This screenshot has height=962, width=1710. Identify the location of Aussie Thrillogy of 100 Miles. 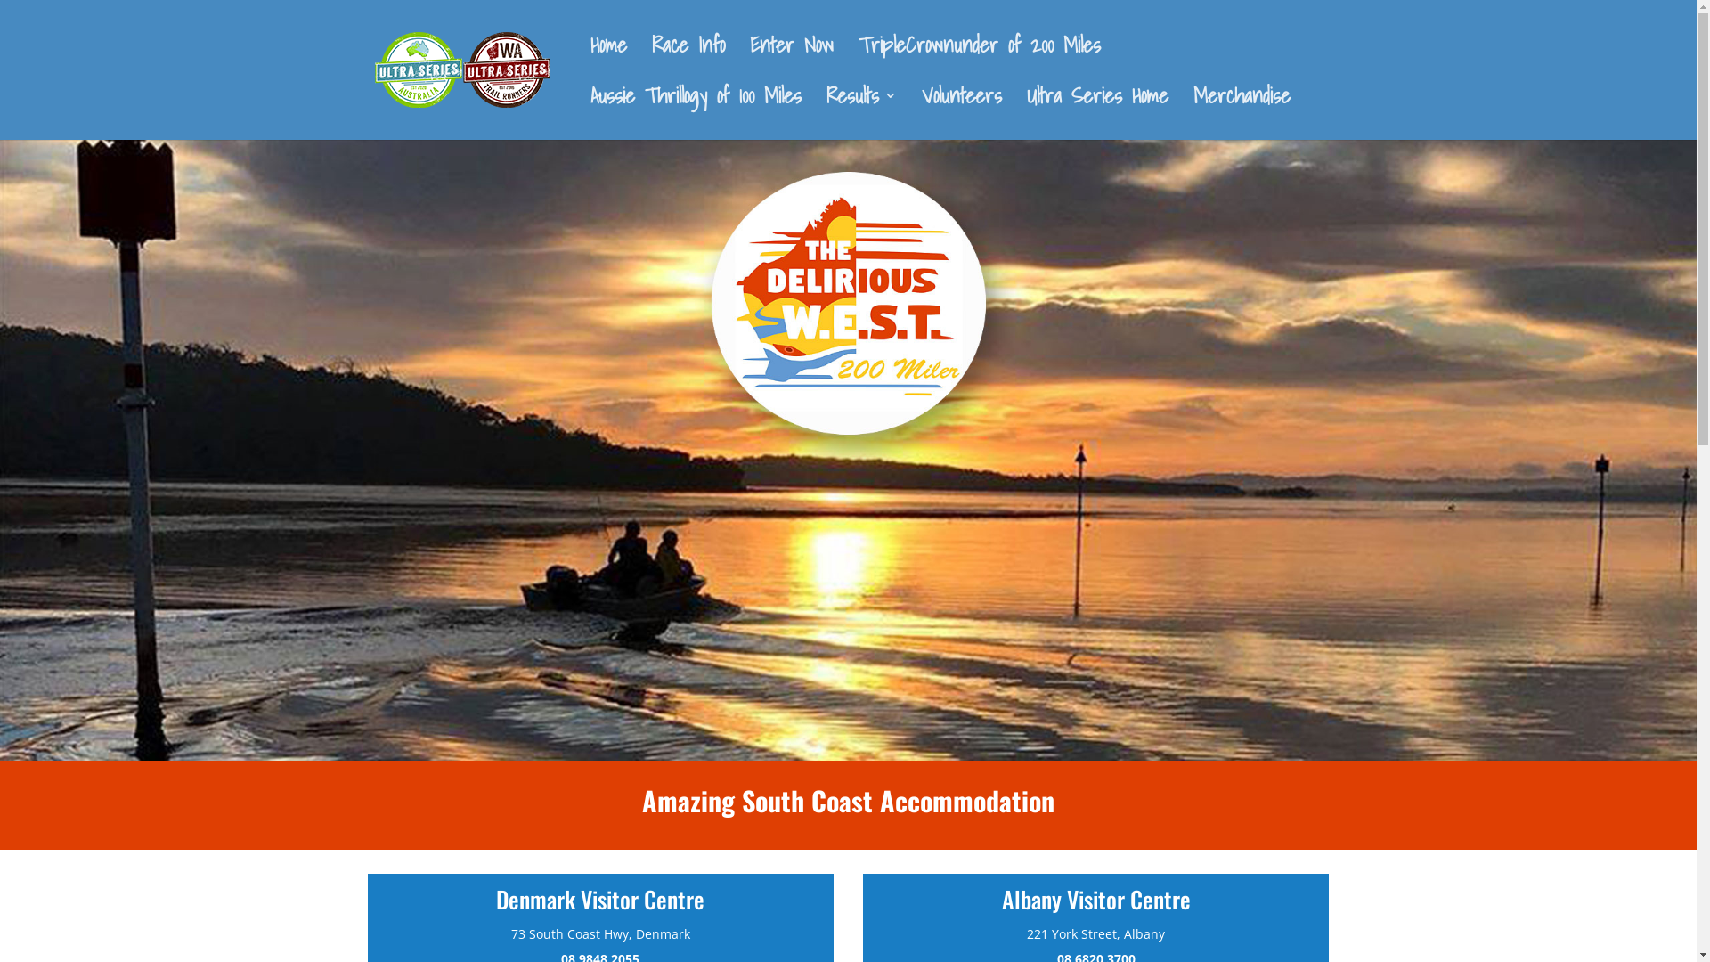
(695, 114).